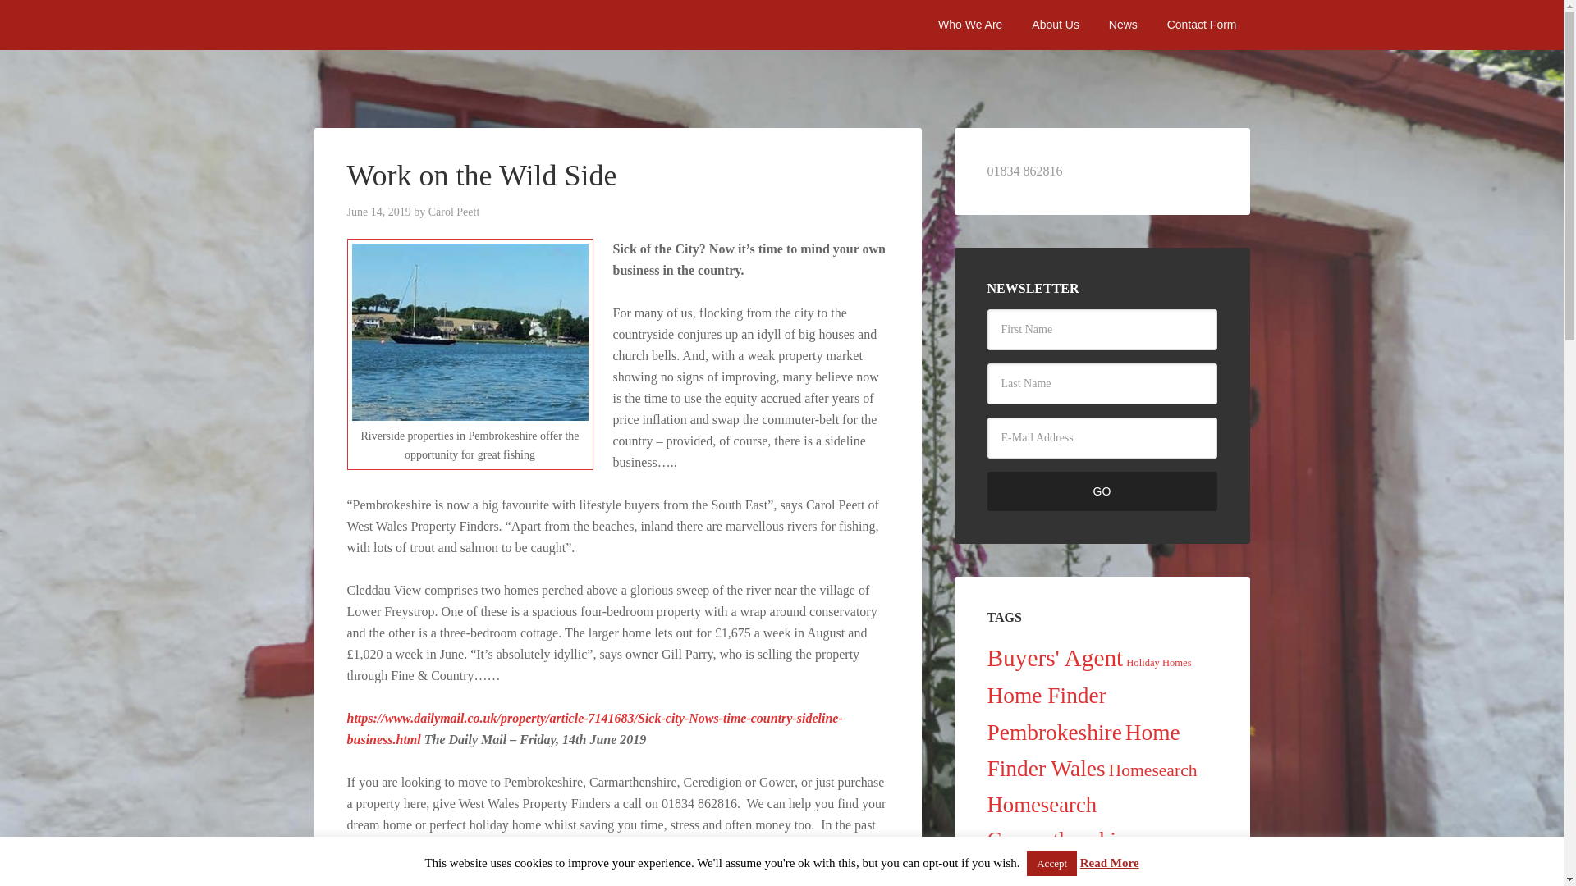  Describe the element at coordinates (1123, 25) in the screenshot. I see `News` at that location.